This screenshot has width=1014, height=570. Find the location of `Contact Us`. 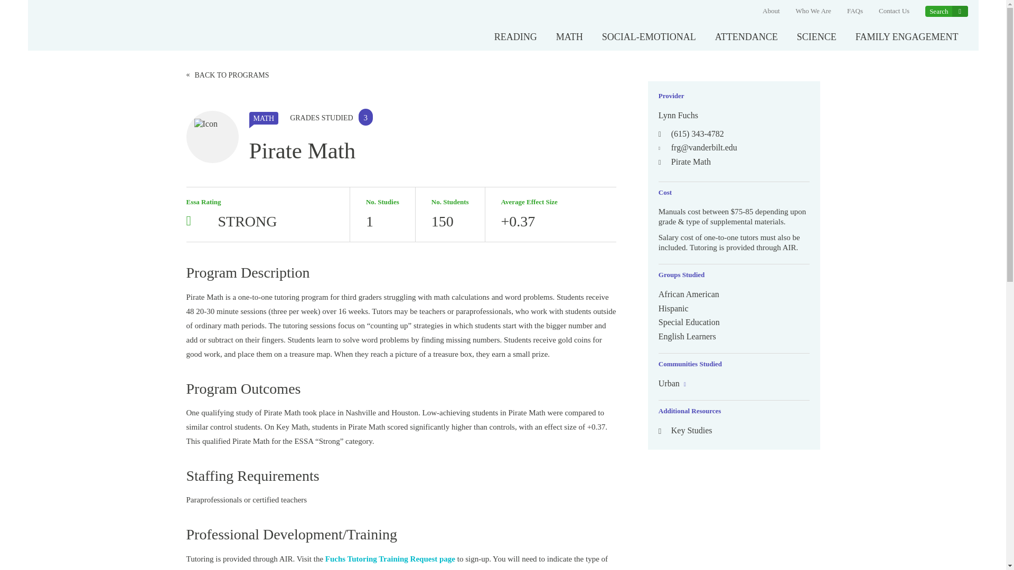

Contact Us is located at coordinates (894, 11).